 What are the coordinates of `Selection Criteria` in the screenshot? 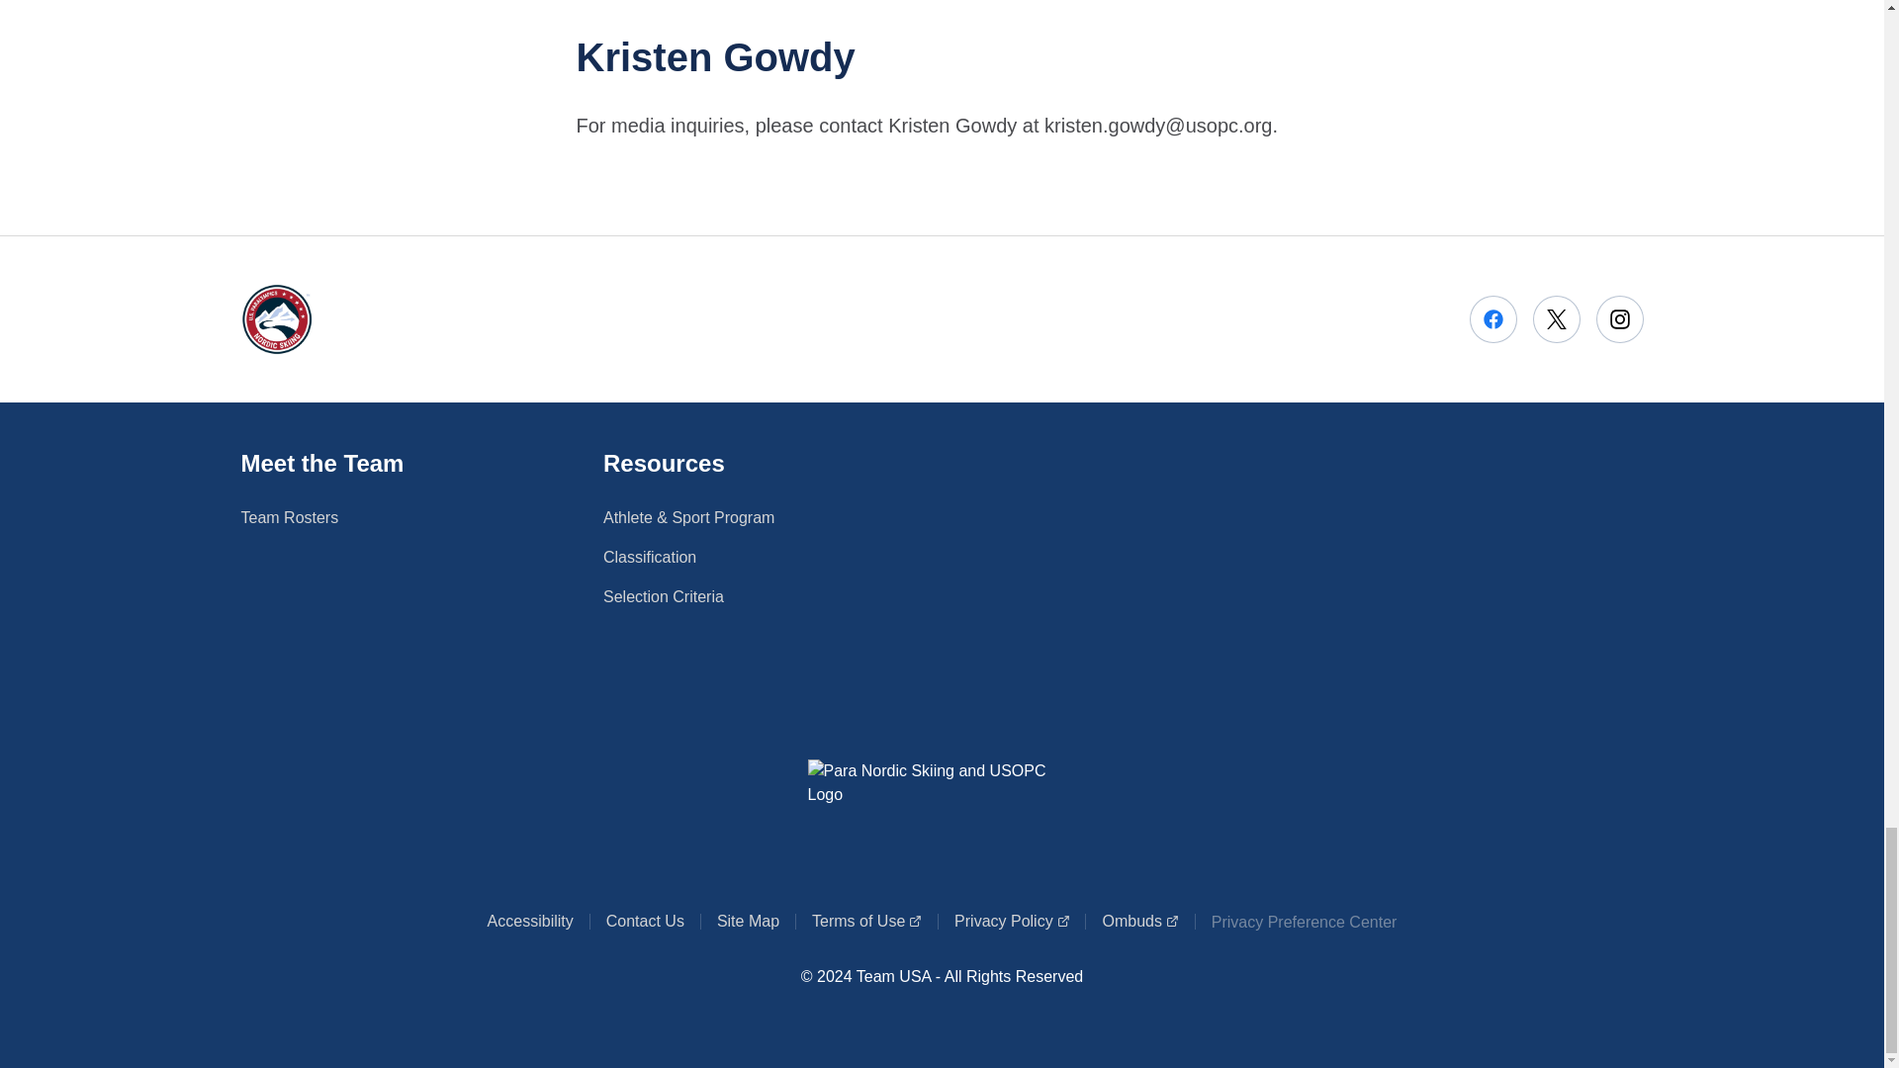 It's located at (663, 596).